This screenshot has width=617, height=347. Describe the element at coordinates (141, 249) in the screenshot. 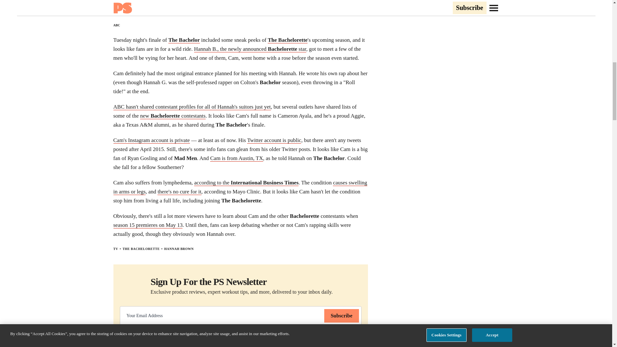

I see `THE BACHELORETTE` at that location.